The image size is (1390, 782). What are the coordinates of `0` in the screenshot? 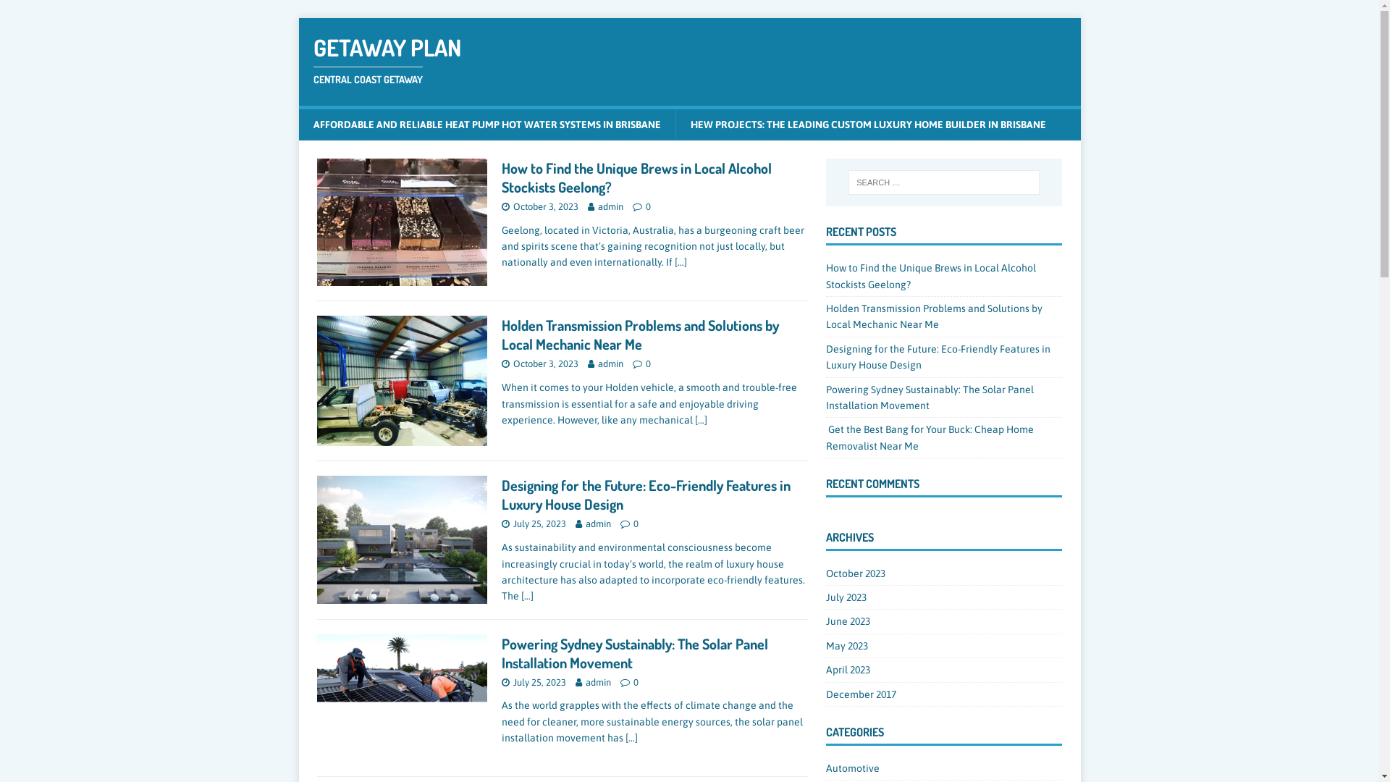 It's located at (636, 524).